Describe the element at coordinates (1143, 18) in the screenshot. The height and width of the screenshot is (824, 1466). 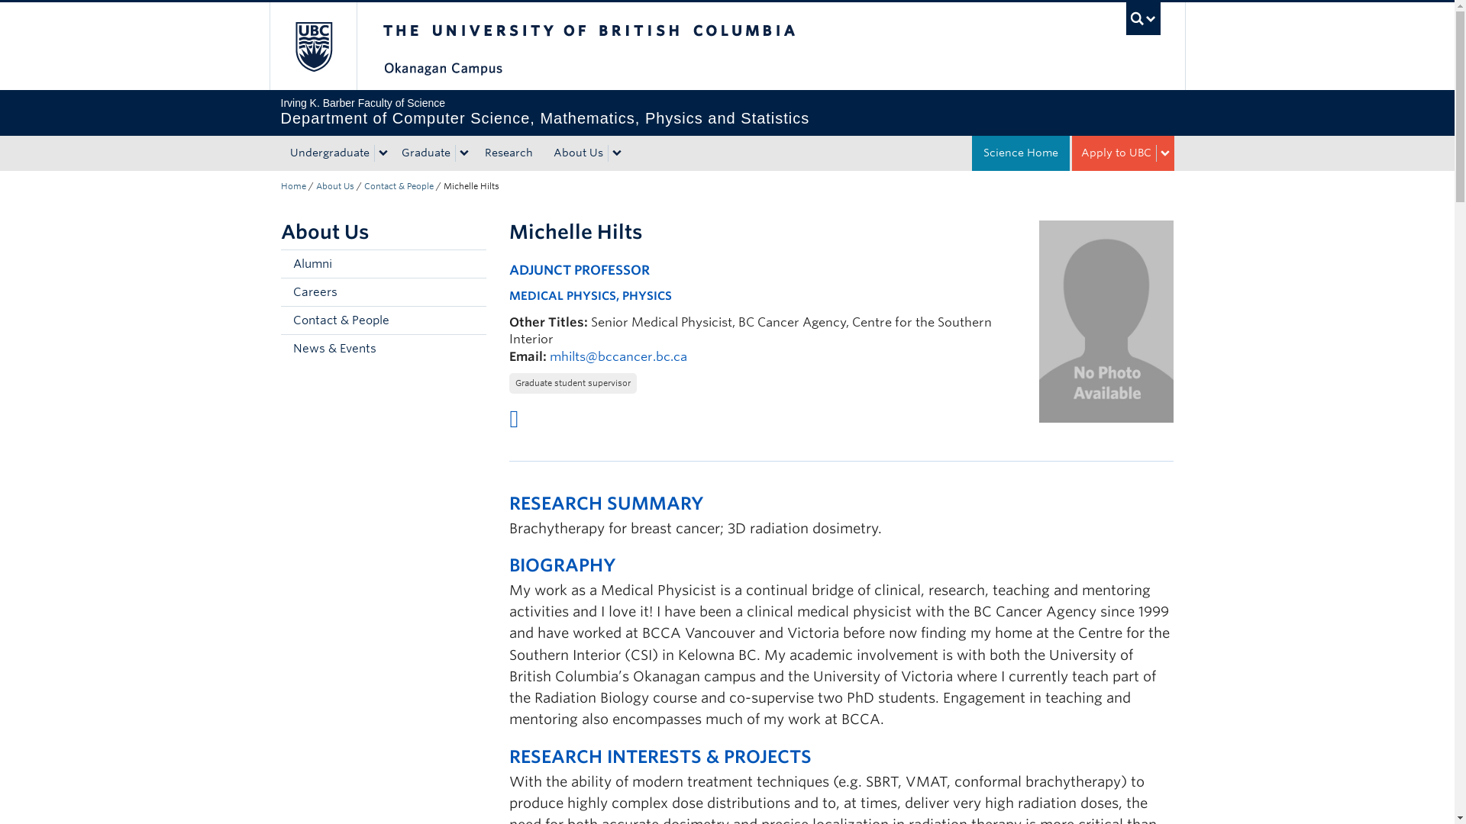
I see `UBC Search` at that location.